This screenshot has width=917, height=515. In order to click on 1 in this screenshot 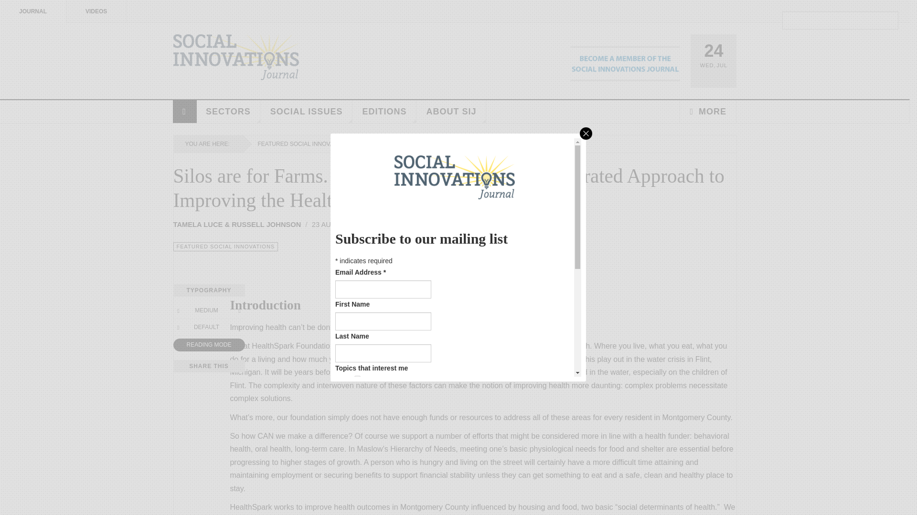, I will do `click(357, 379)`.